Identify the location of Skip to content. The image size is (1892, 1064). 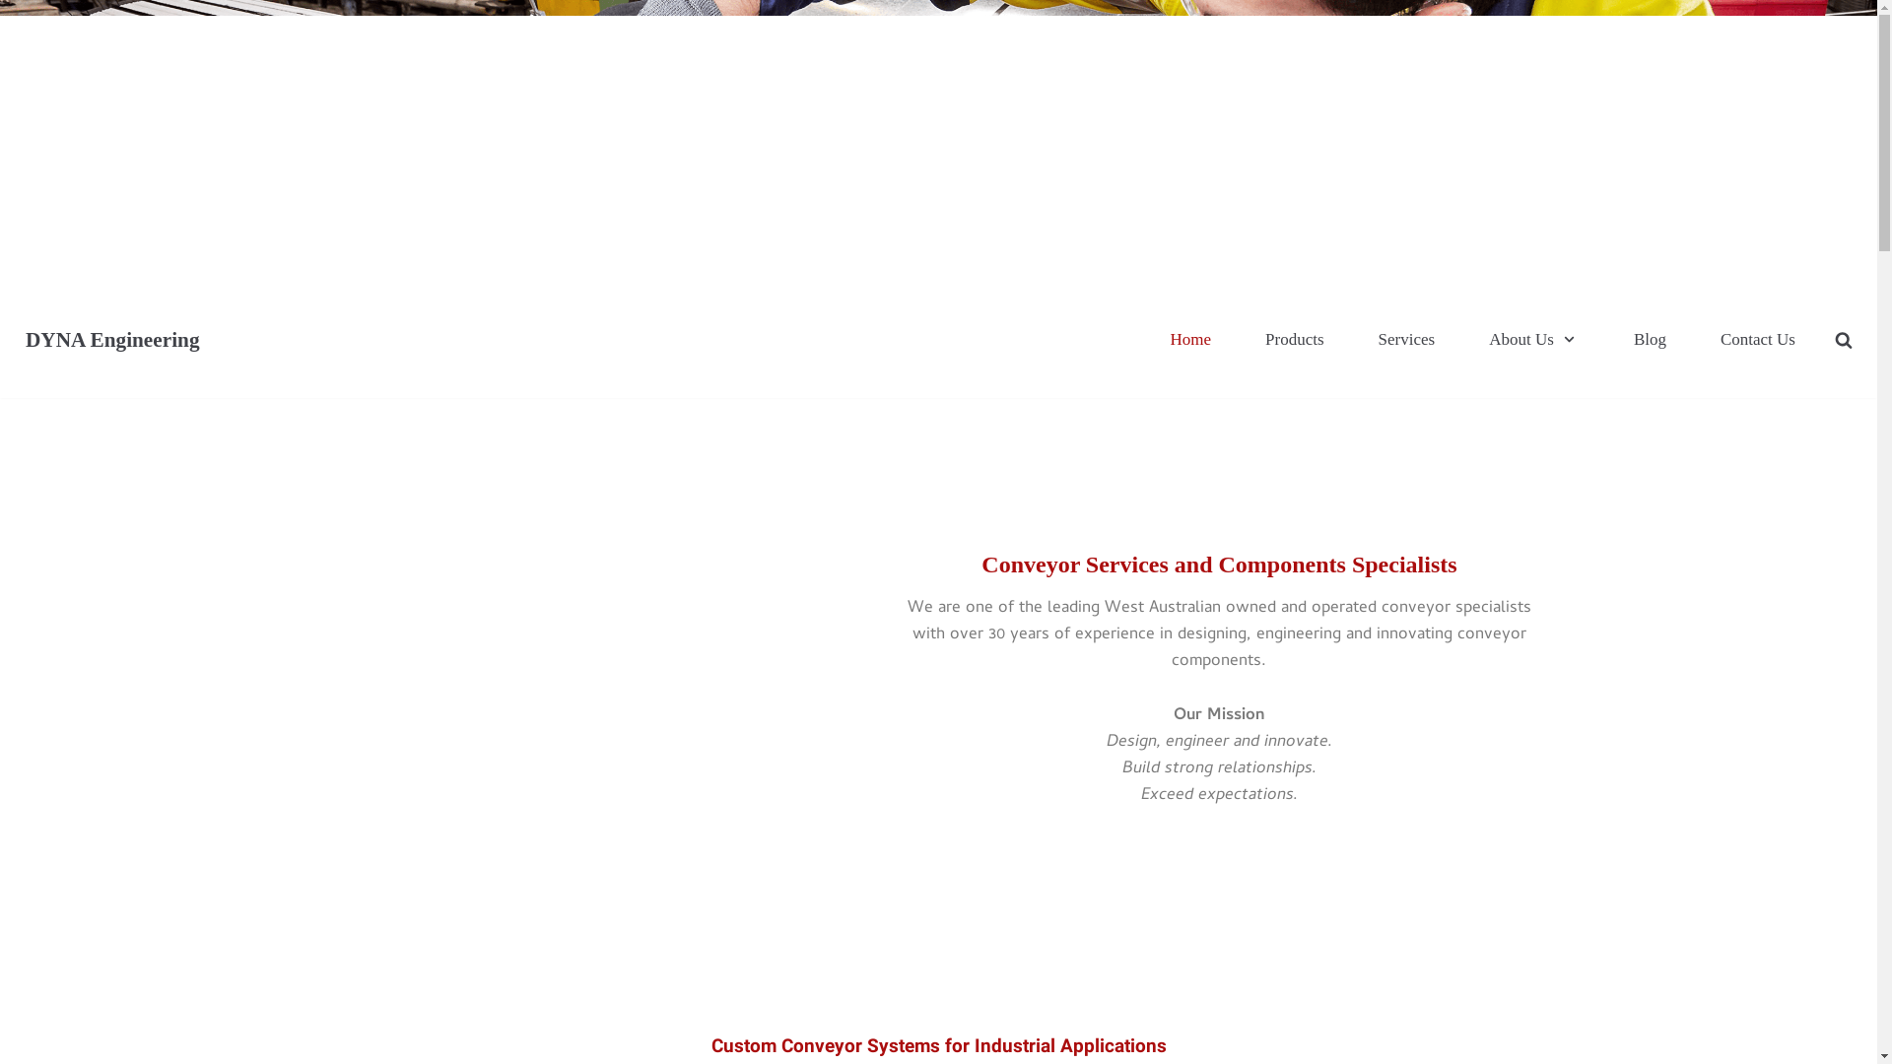
(20, 10).